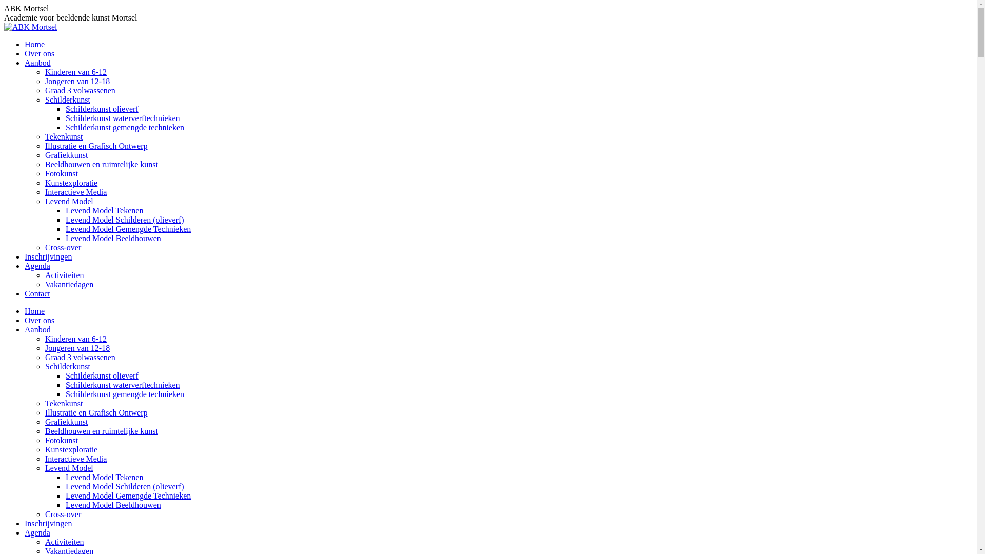 Image resolution: width=985 pixels, height=554 pixels. What do you see at coordinates (63, 514) in the screenshot?
I see `Cross-over` at bounding box center [63, 514].